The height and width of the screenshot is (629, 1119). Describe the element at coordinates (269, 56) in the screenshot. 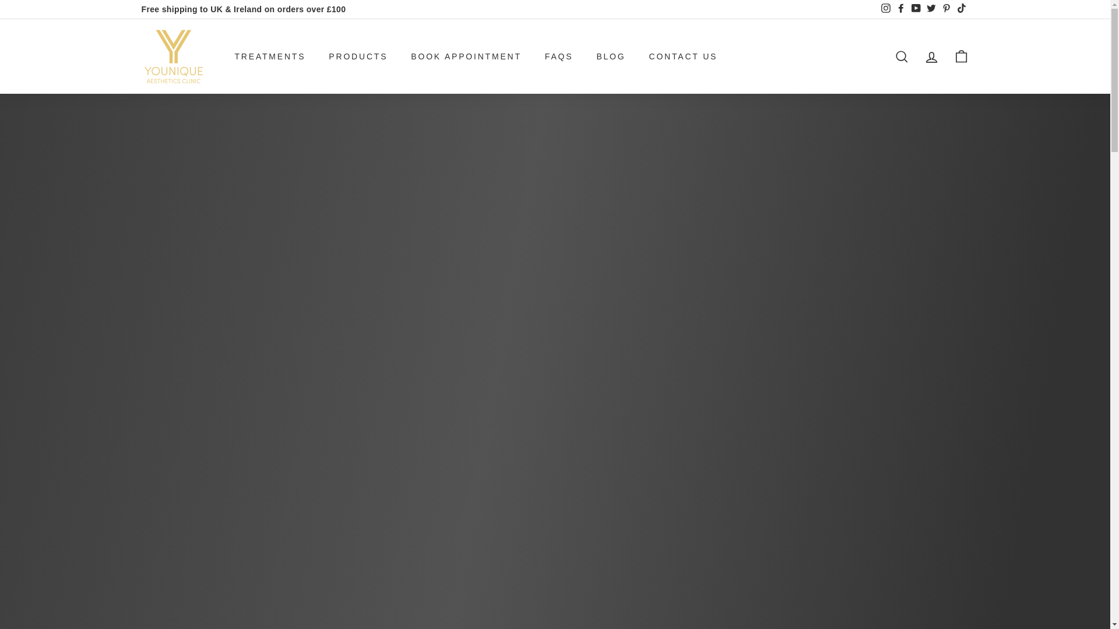

I see `TREATMENTS` at that location.